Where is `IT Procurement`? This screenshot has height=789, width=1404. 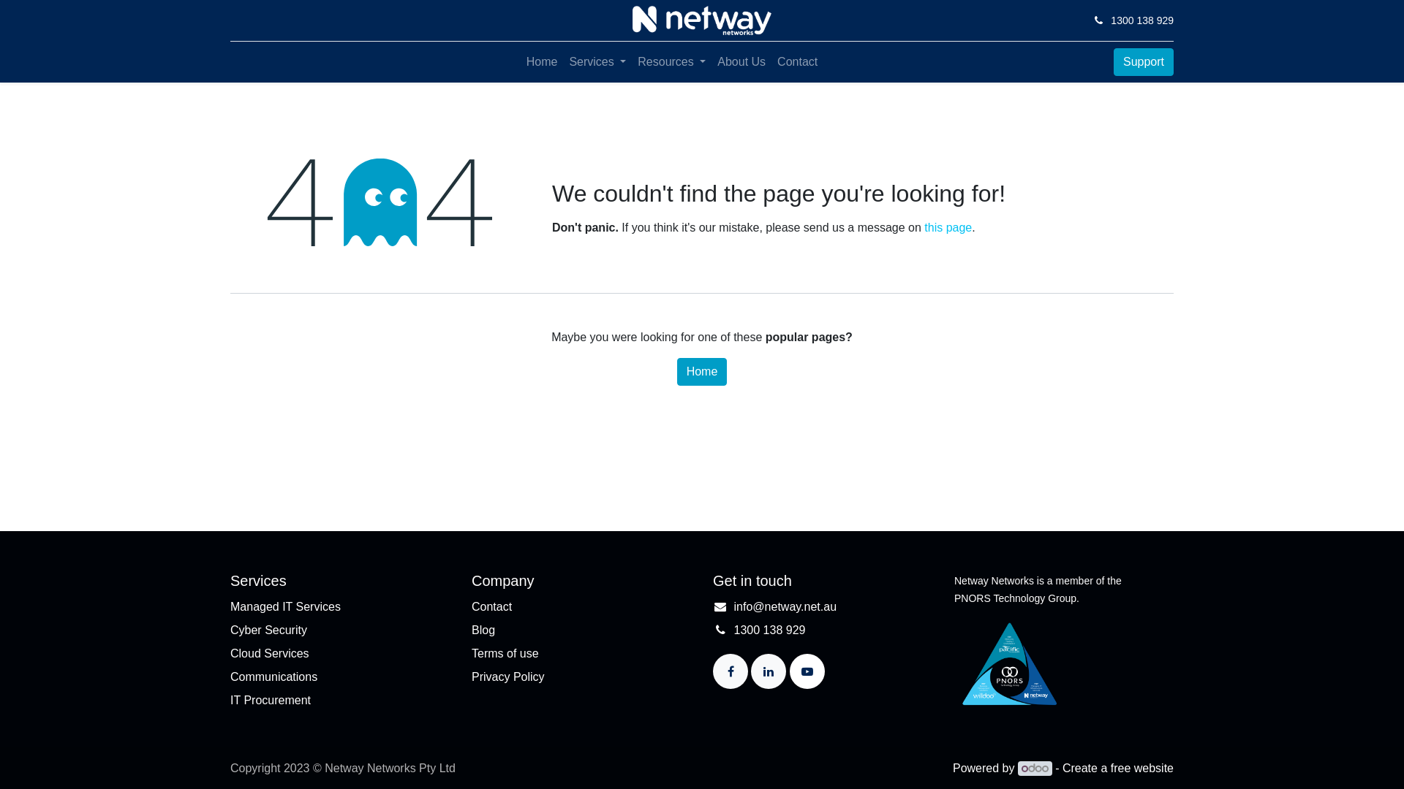
IT Procurement is located at coordinates (271, 700).